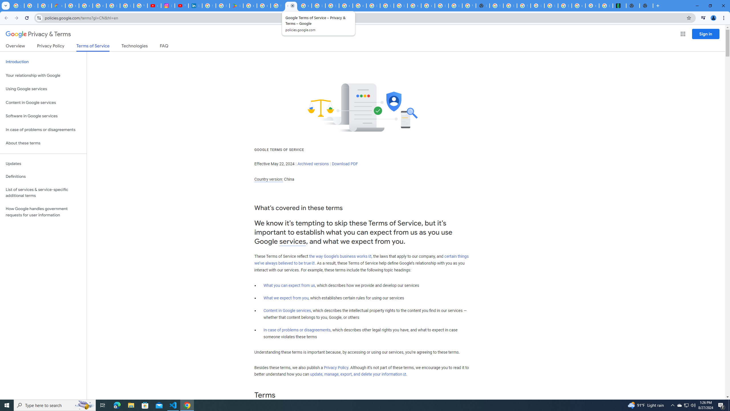 Image resolution: width=730 pixels, height=411 pixels. Describe the element at coordinates (387, 6) in the screenshot. I see `Browse Chrome as a guest - Computer - Google Chrome Help` at that location.